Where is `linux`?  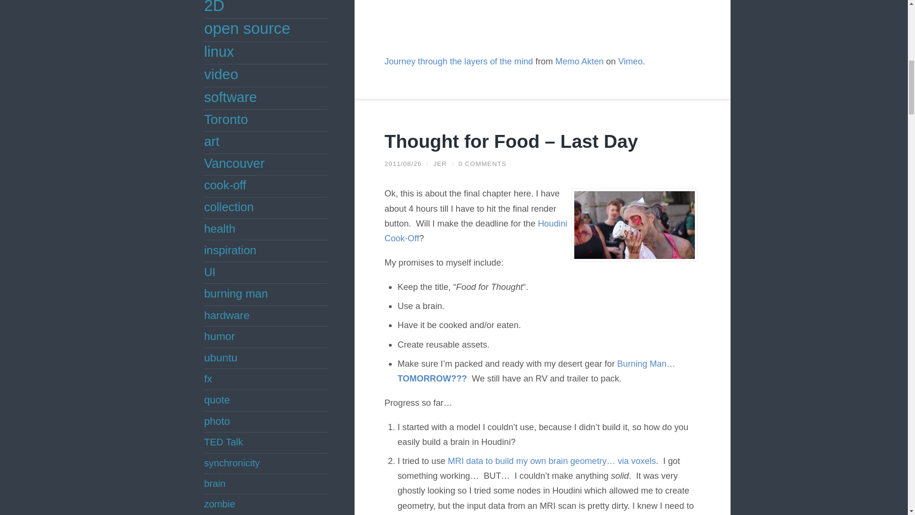
linux is located at coordinates (219, 51).